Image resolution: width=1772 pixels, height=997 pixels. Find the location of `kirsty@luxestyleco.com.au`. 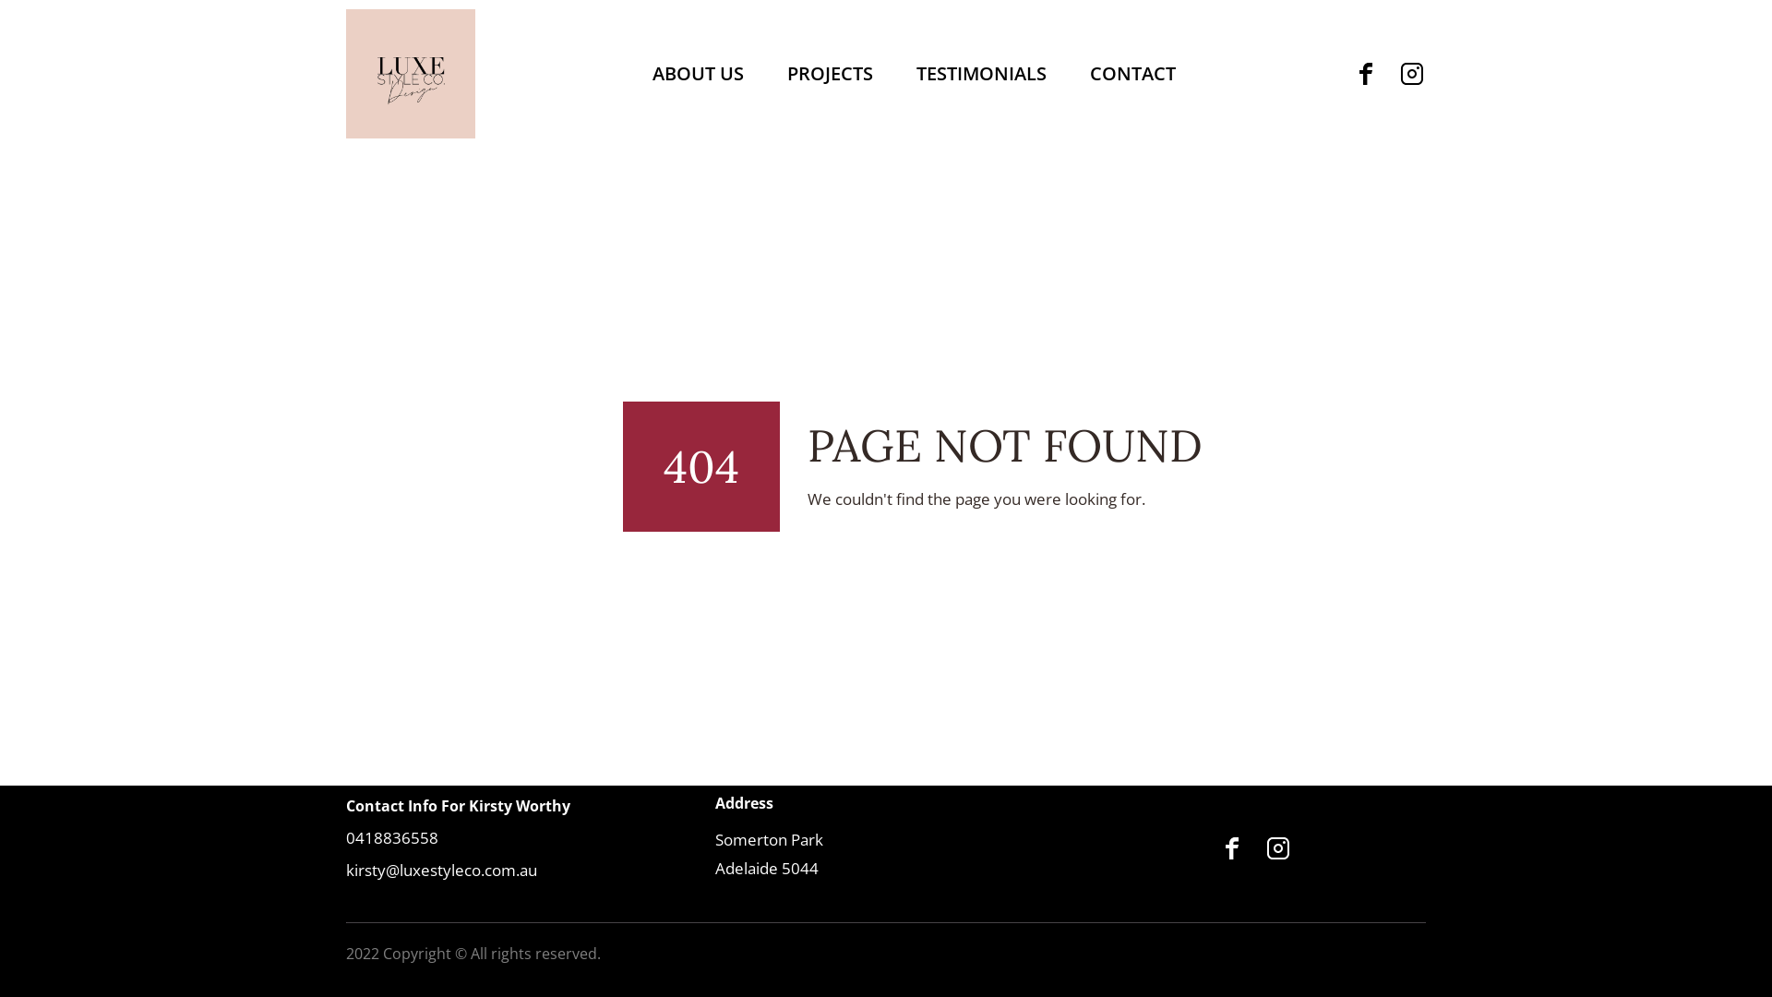

kirsty@luxestyleco.com.au is located at coordinates (441, 871).